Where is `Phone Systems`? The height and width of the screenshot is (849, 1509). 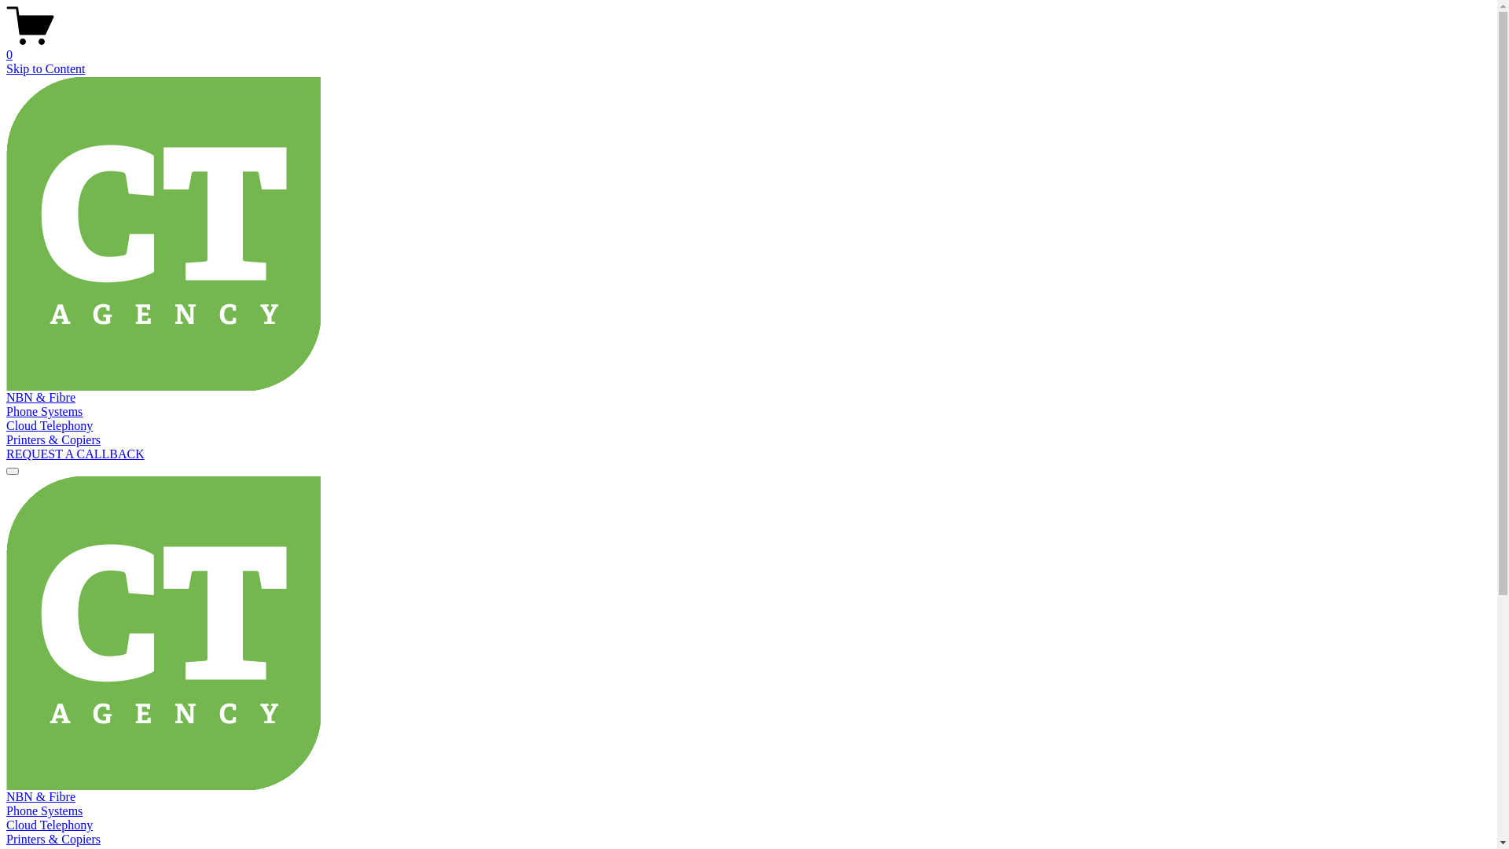 Phone Systems is located at coordinates (44, 811).